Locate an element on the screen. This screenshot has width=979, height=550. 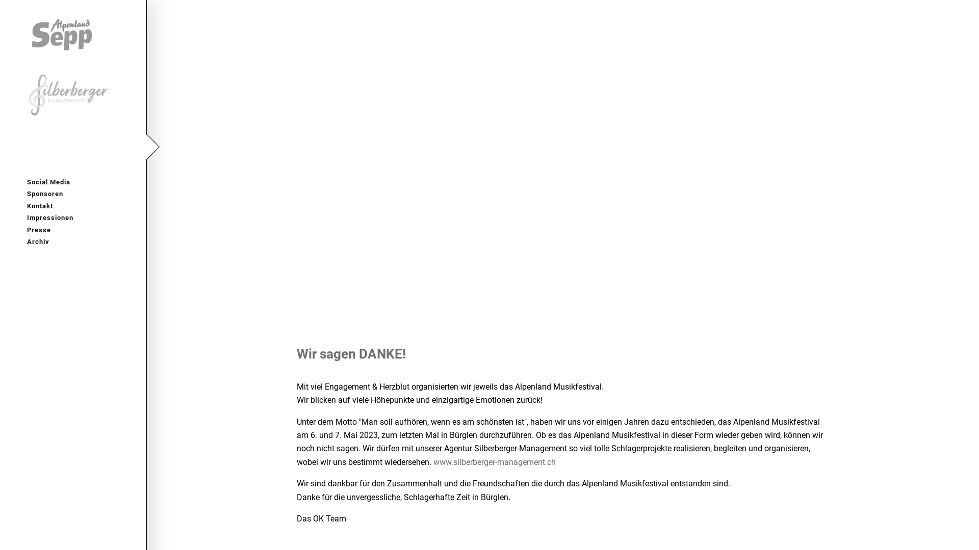
www.silberberger-management.ch is located at coordinates (495, 462).